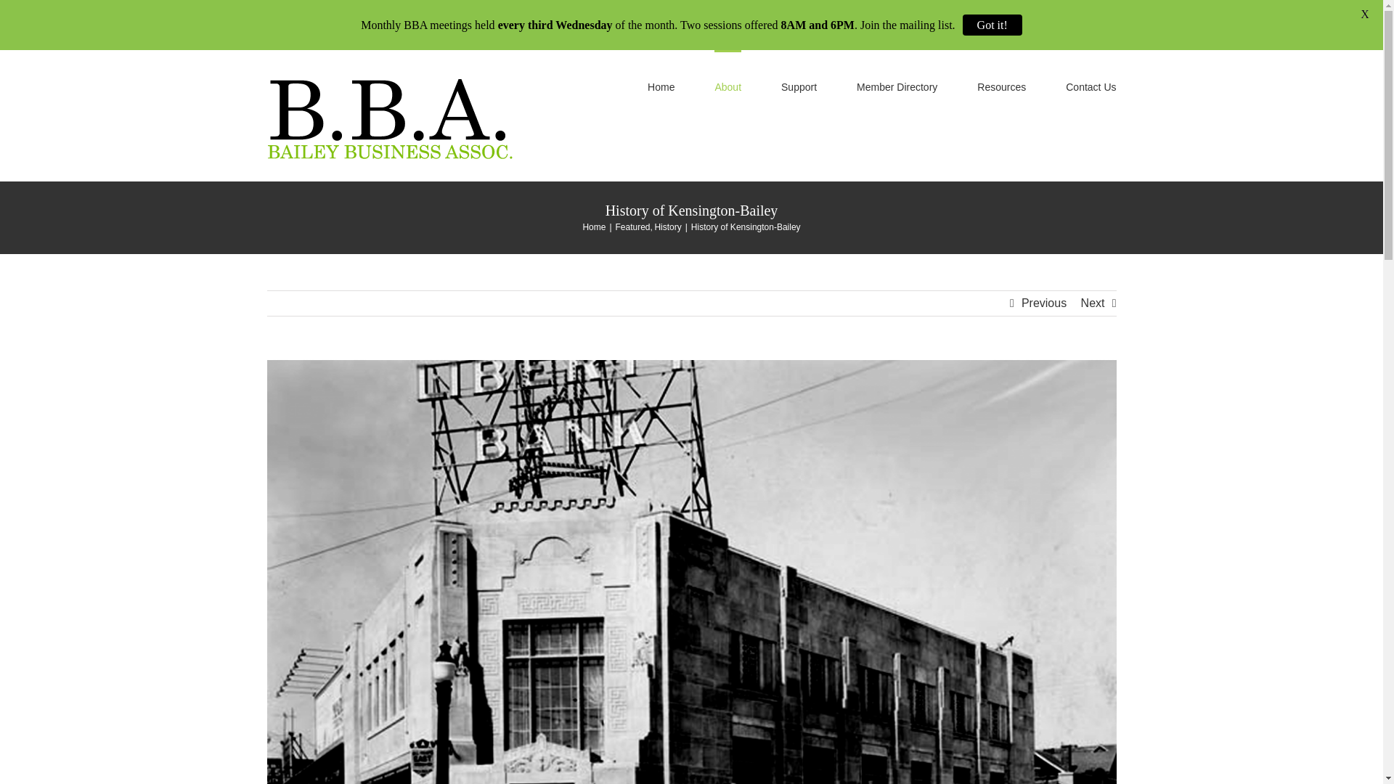 The image size is (1394, 784). Describe the element at coordinates (667, 226) in the screenshot. I see `History` at that location.